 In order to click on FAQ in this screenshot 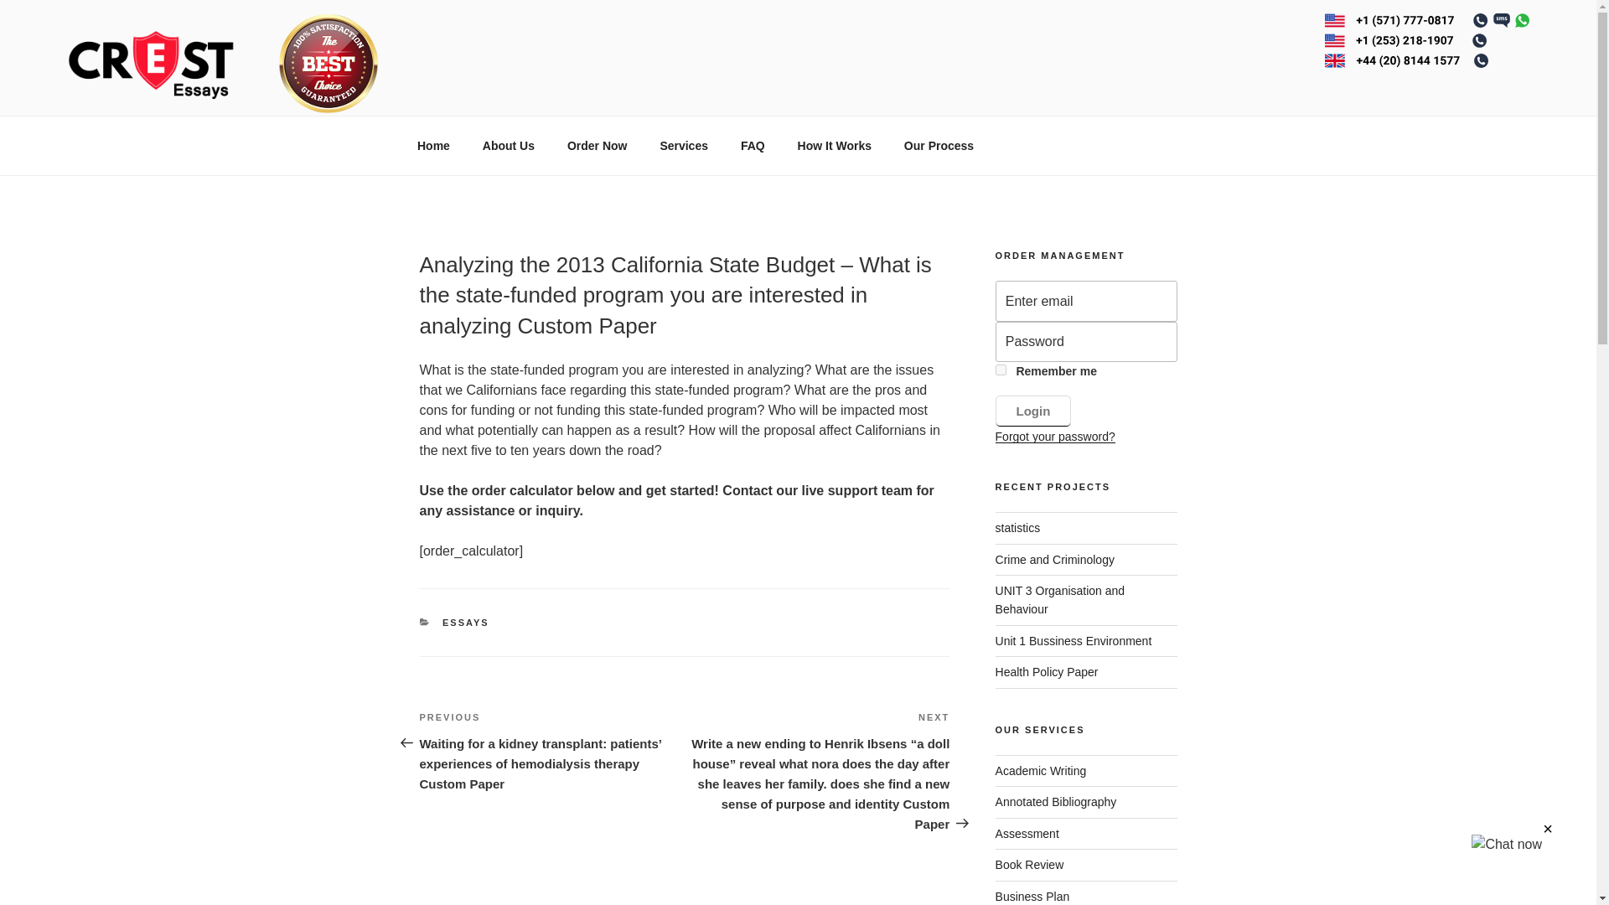, I will do `click(752, 146)`.